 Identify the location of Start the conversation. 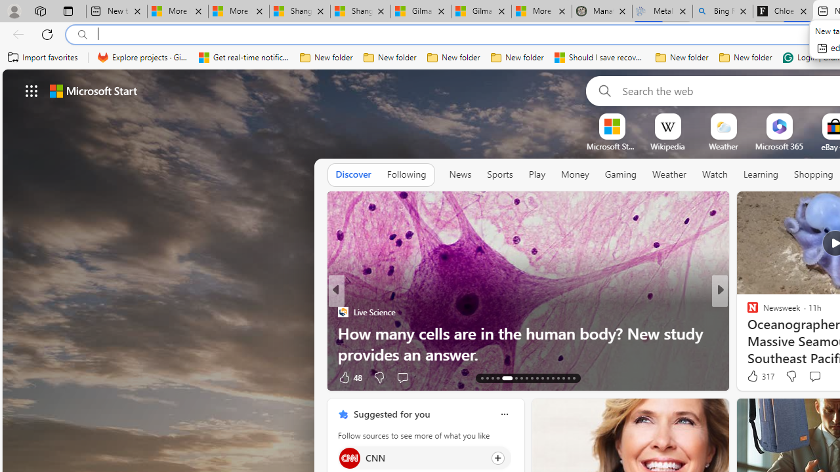
(814, 376).